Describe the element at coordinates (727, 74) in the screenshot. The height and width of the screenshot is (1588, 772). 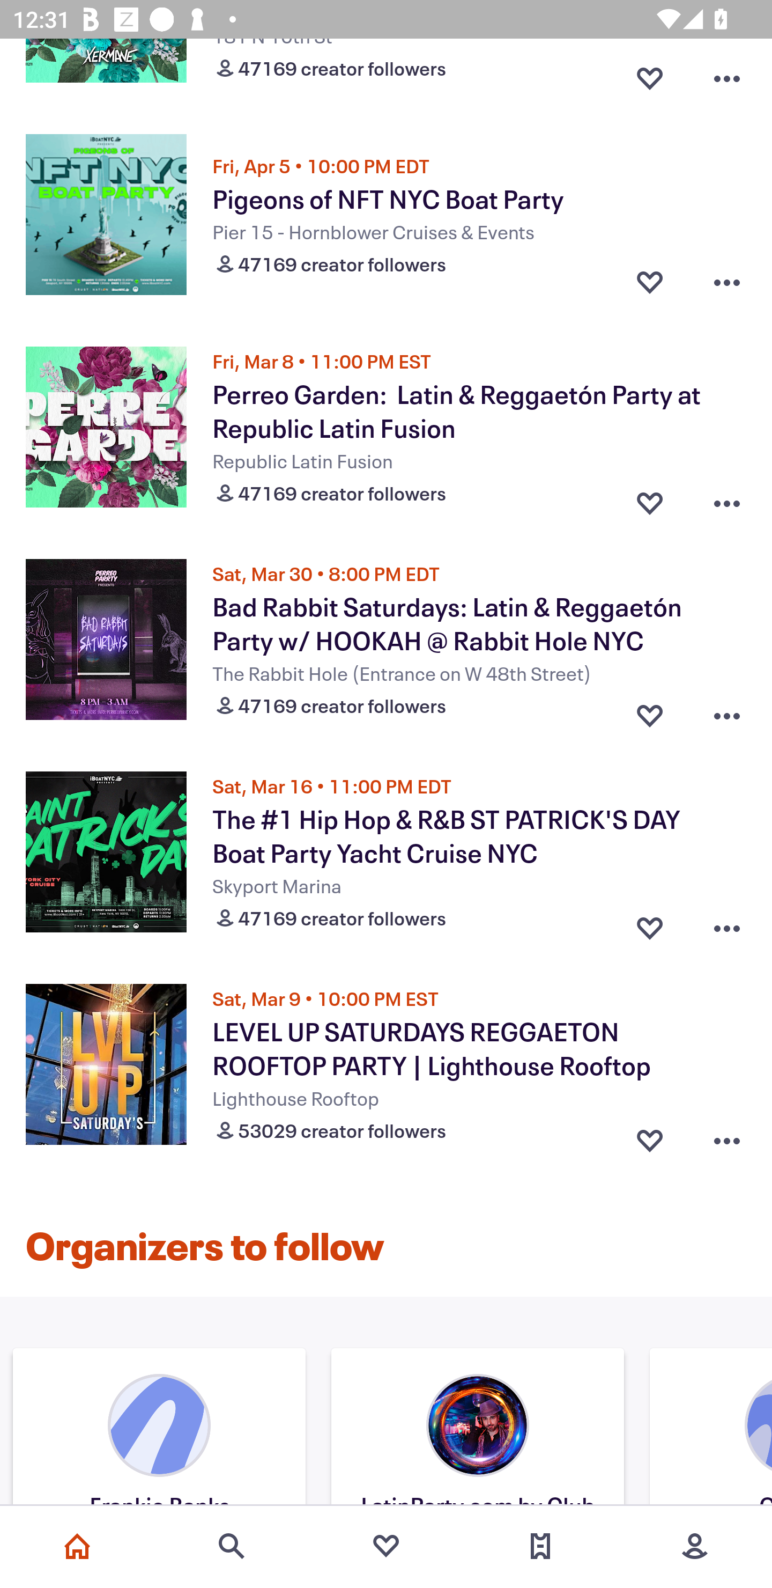
I see `Overflow menu button` at that location.